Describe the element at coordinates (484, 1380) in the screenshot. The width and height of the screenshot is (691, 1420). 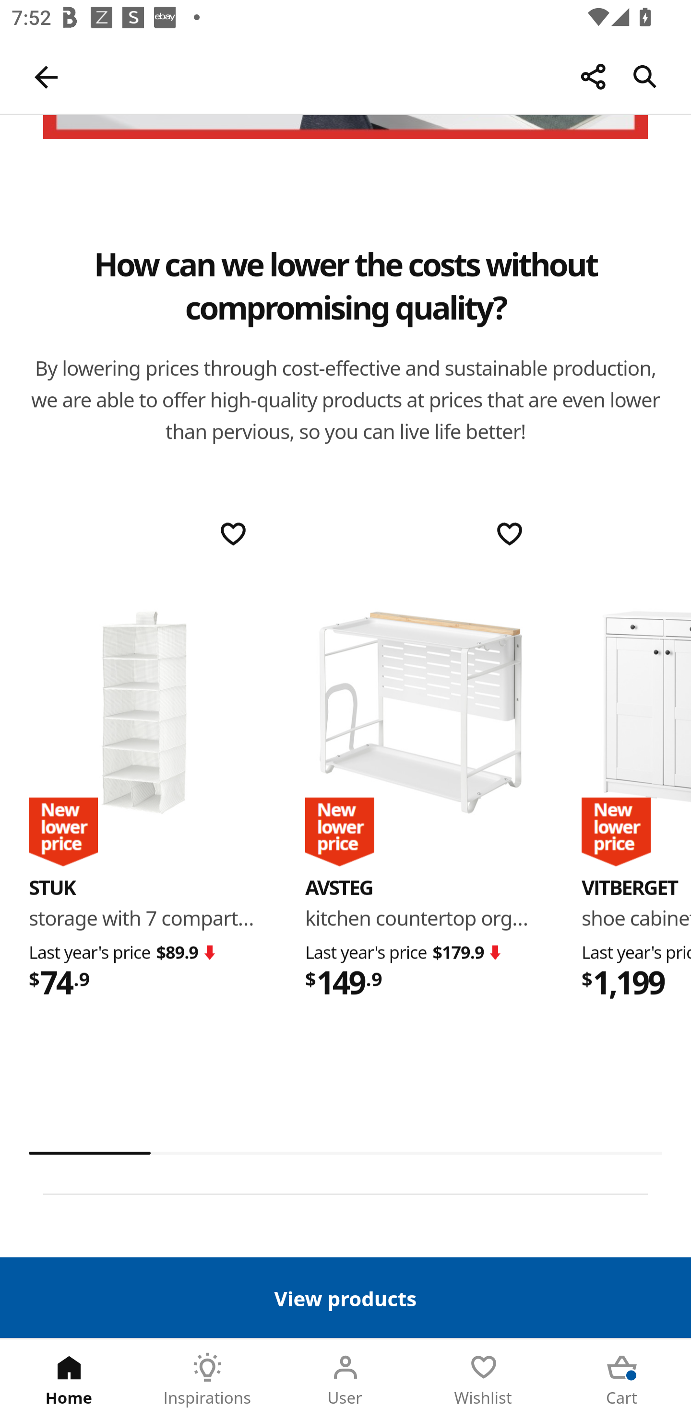
I see `Wishlist
Tab 4 of 5` at that location.